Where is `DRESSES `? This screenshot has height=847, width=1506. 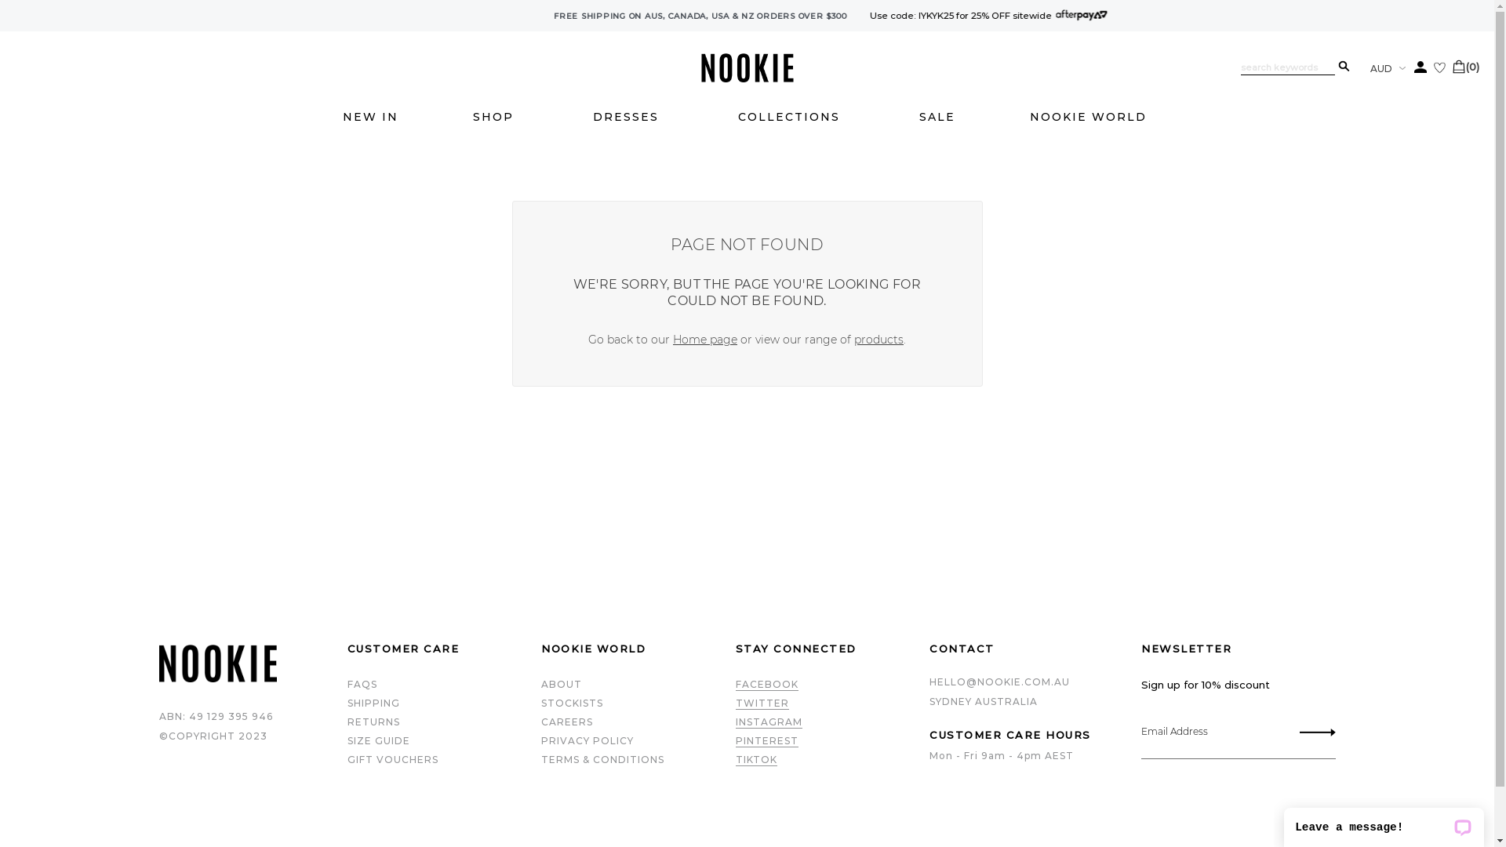
DRESSES  is located at coordinates (635, 118).